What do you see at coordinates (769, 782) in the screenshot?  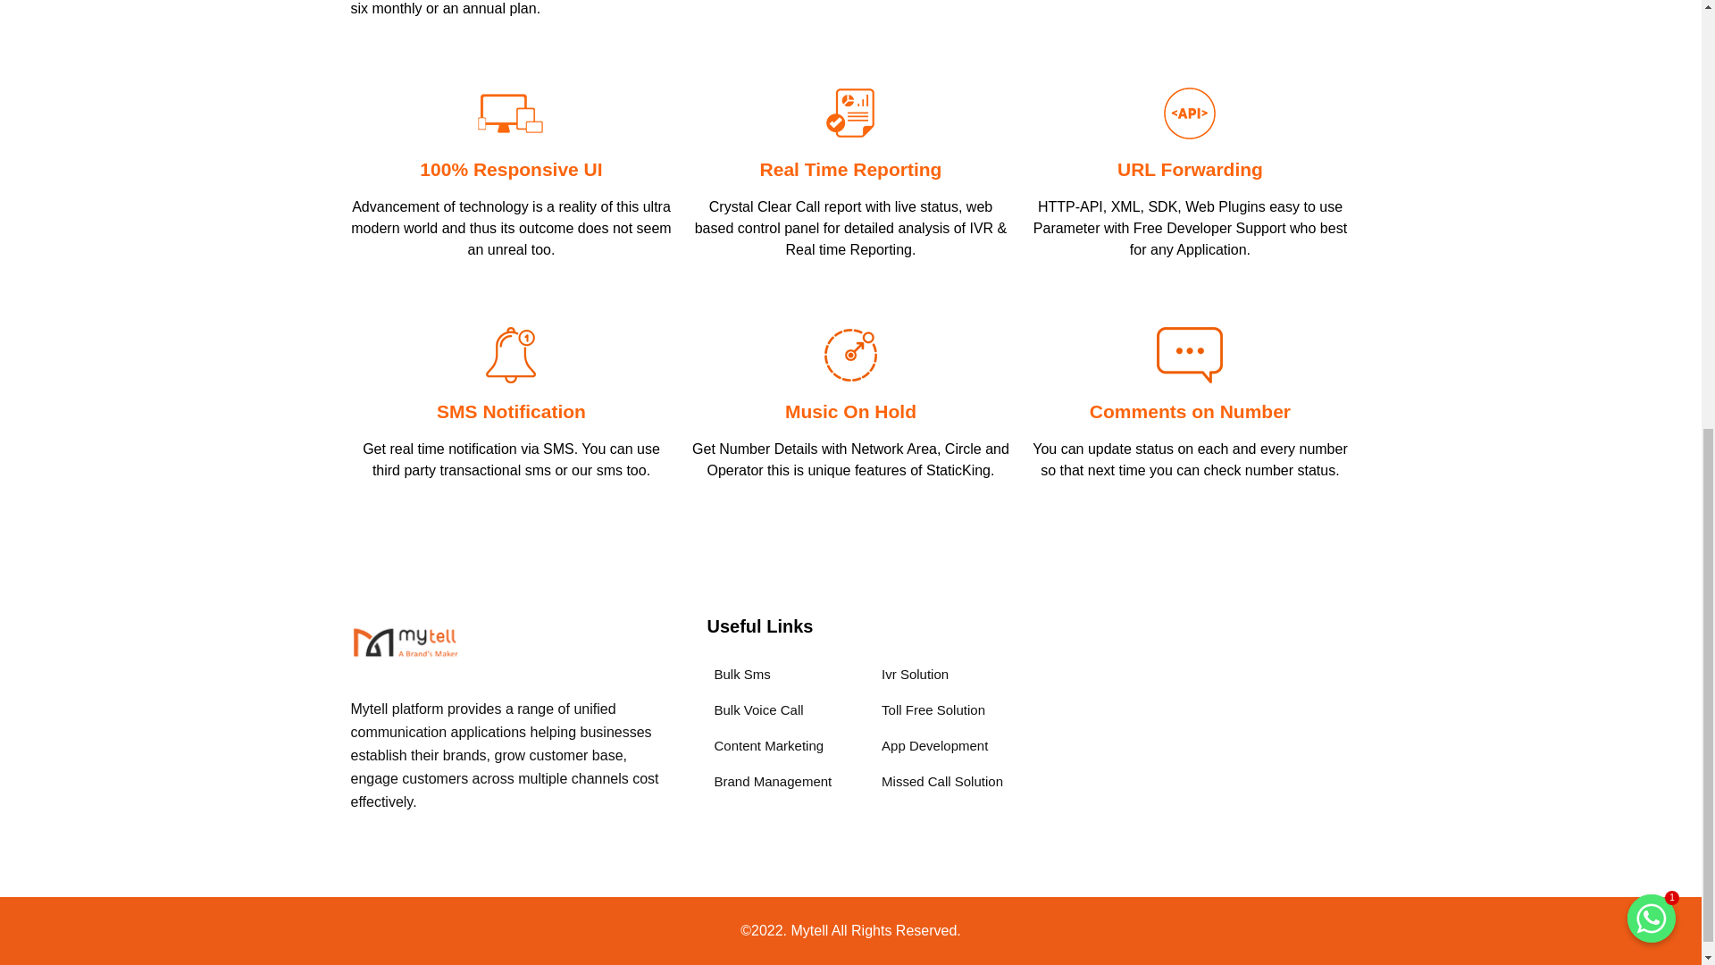 I see `Brand Management` at bounding box center [769, 782].